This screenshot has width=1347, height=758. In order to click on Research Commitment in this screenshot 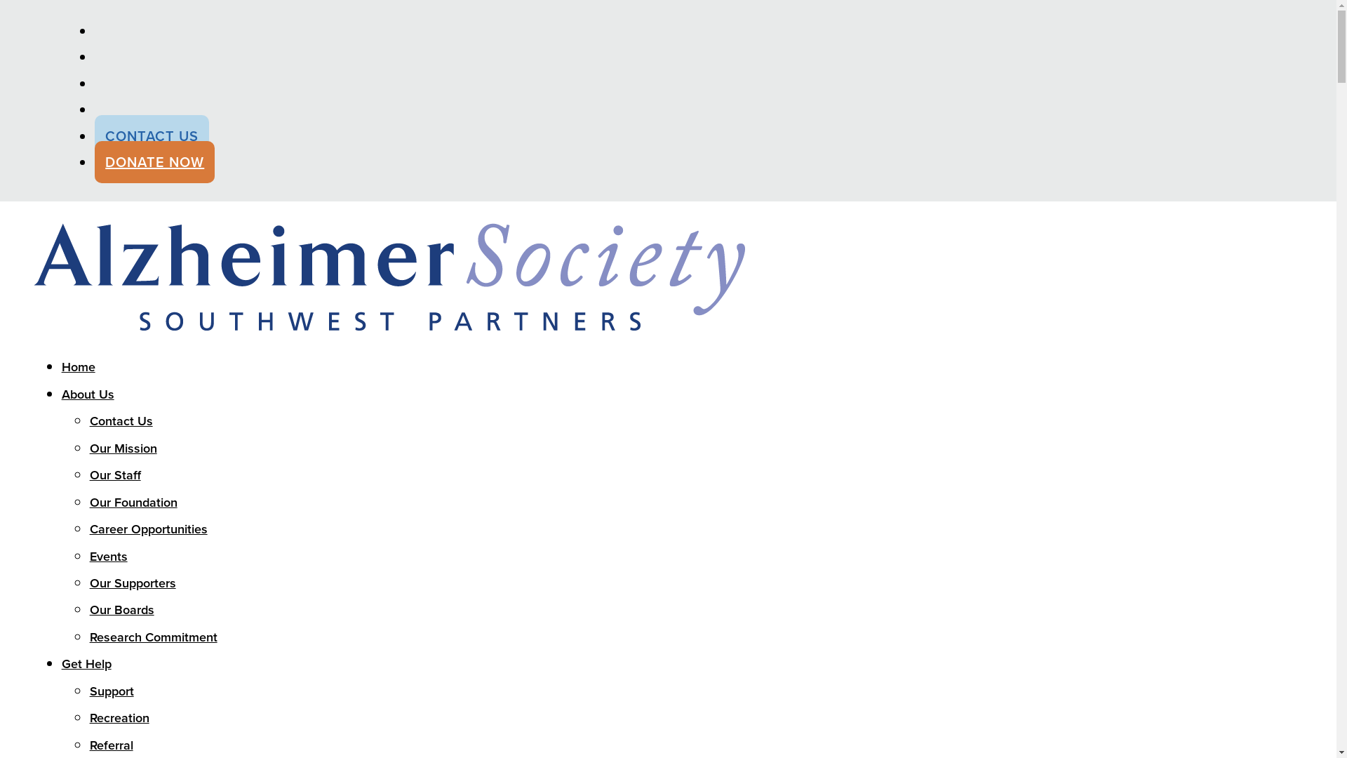, I will do `click(154, 637)`.